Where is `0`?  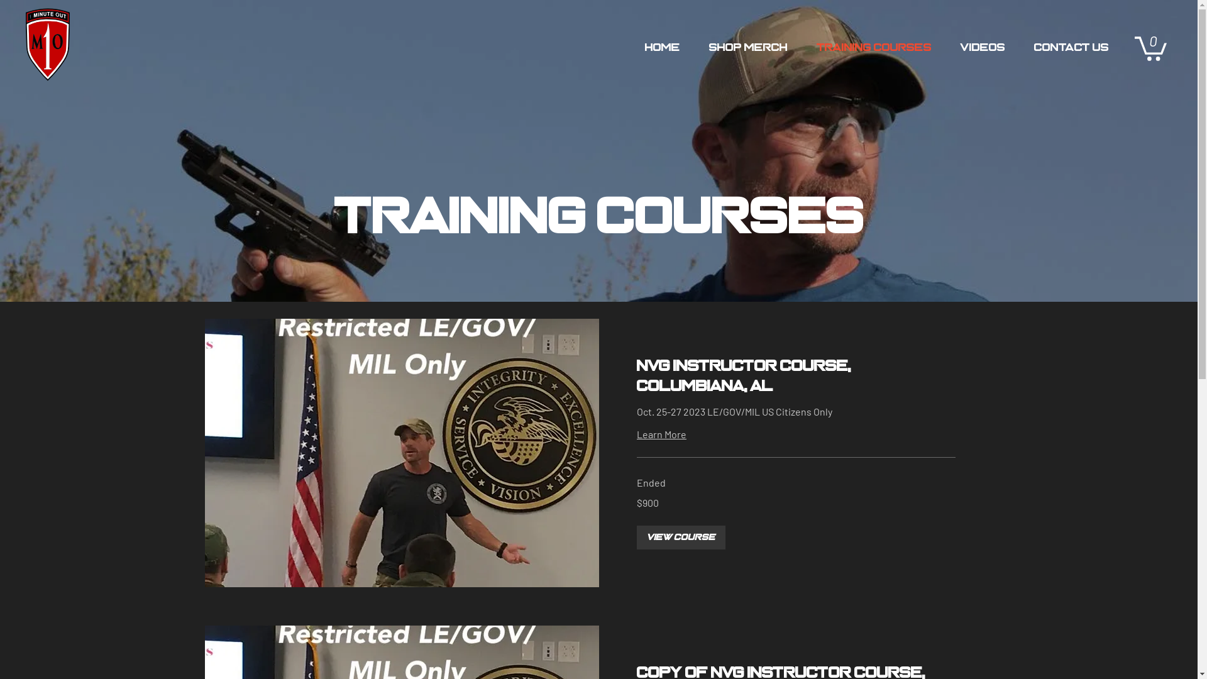
0 is located at coordinates (1150, 48).